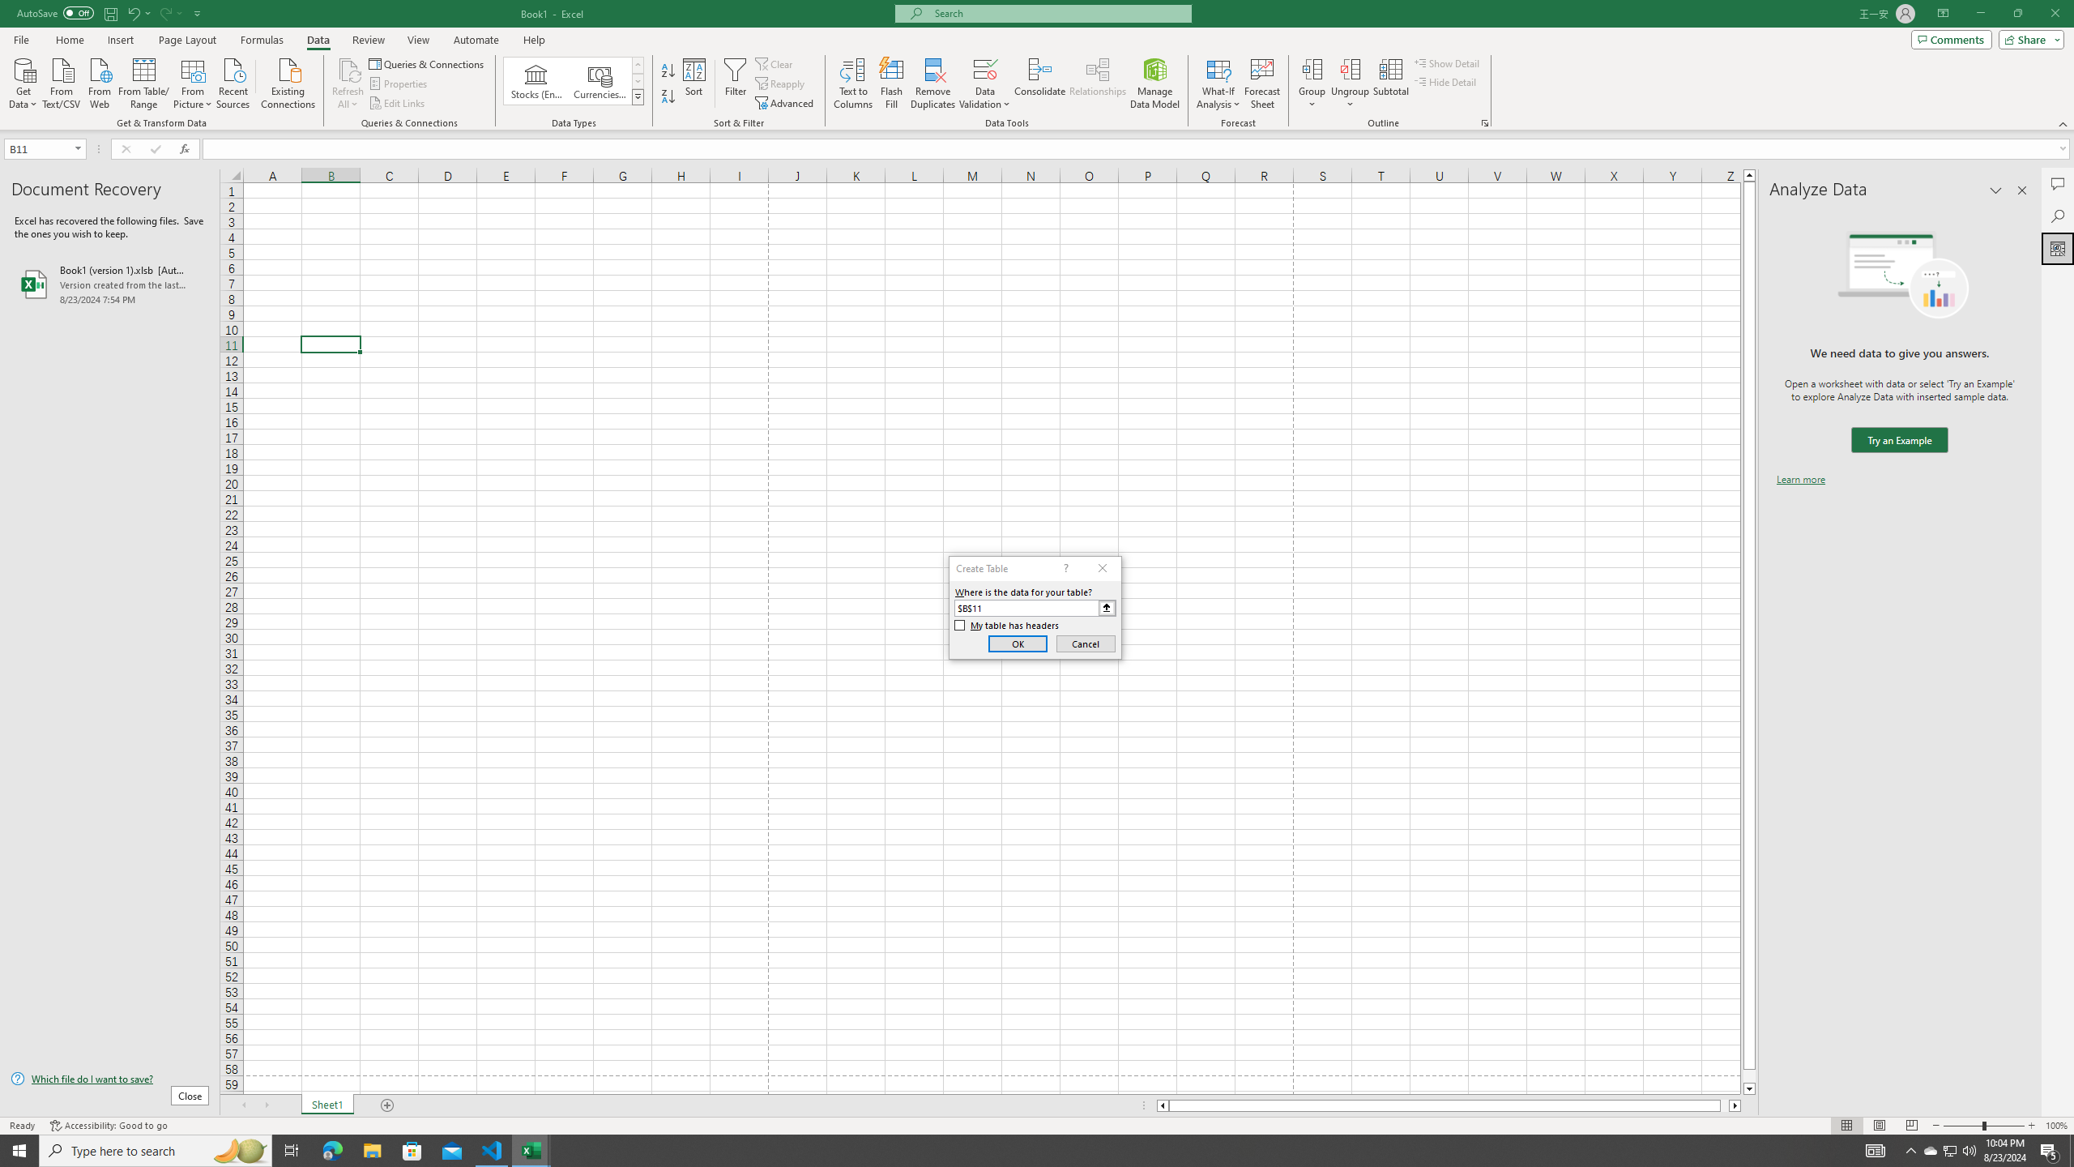 The image size is (2074, 1167). What do you see at coordinates (600, 81) in the screenshot?
I see `Currencies (English)` at bounding box center [600, 81].